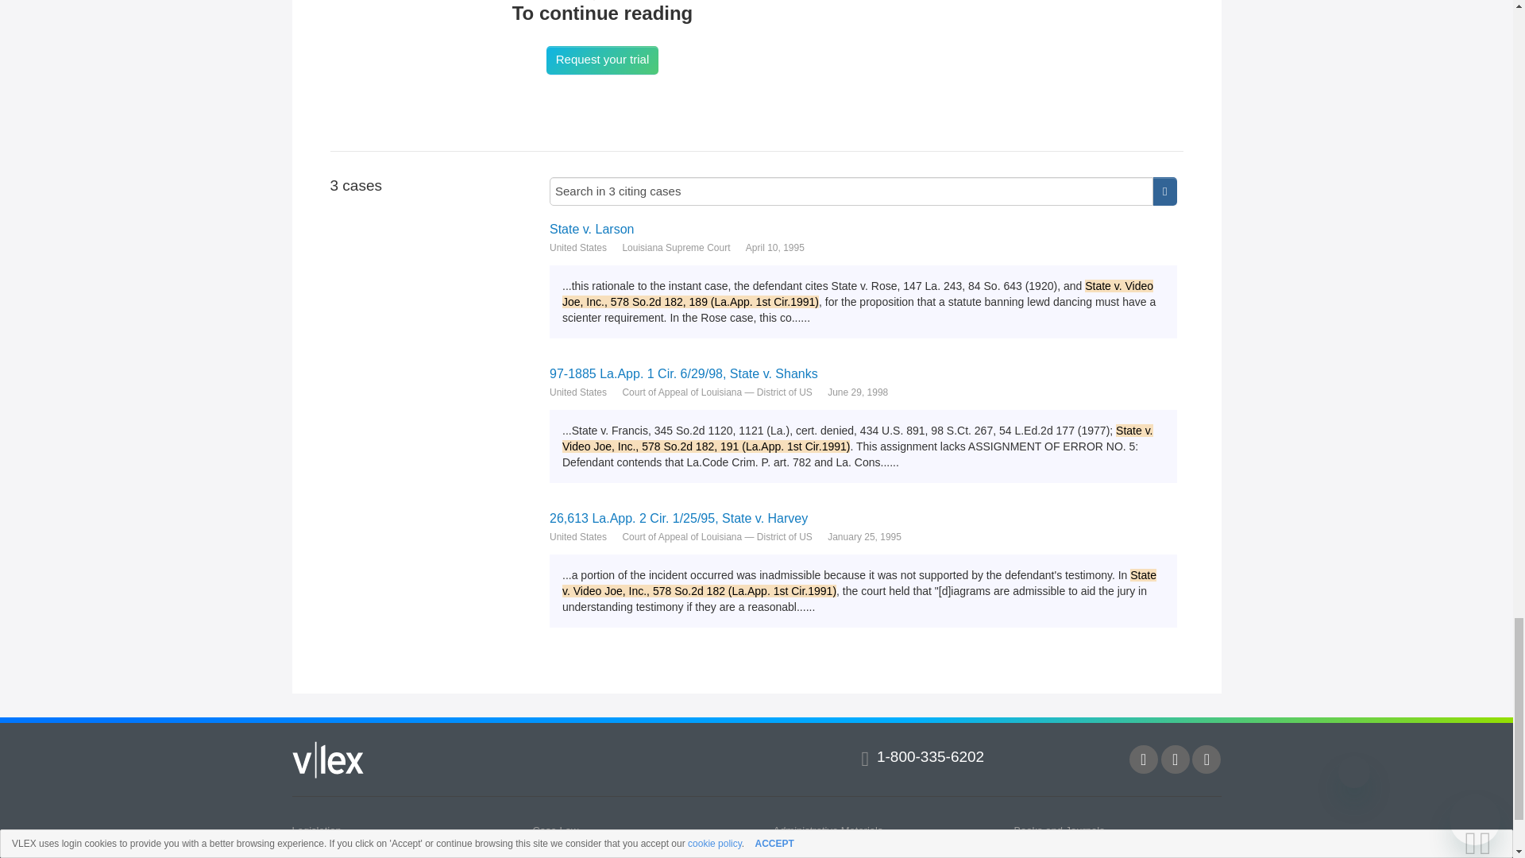 The width and height of the screenshot is (1525, 858). Describe the element at coordinates (559, 850) in the screenshot. I see `Regulations` at that location.